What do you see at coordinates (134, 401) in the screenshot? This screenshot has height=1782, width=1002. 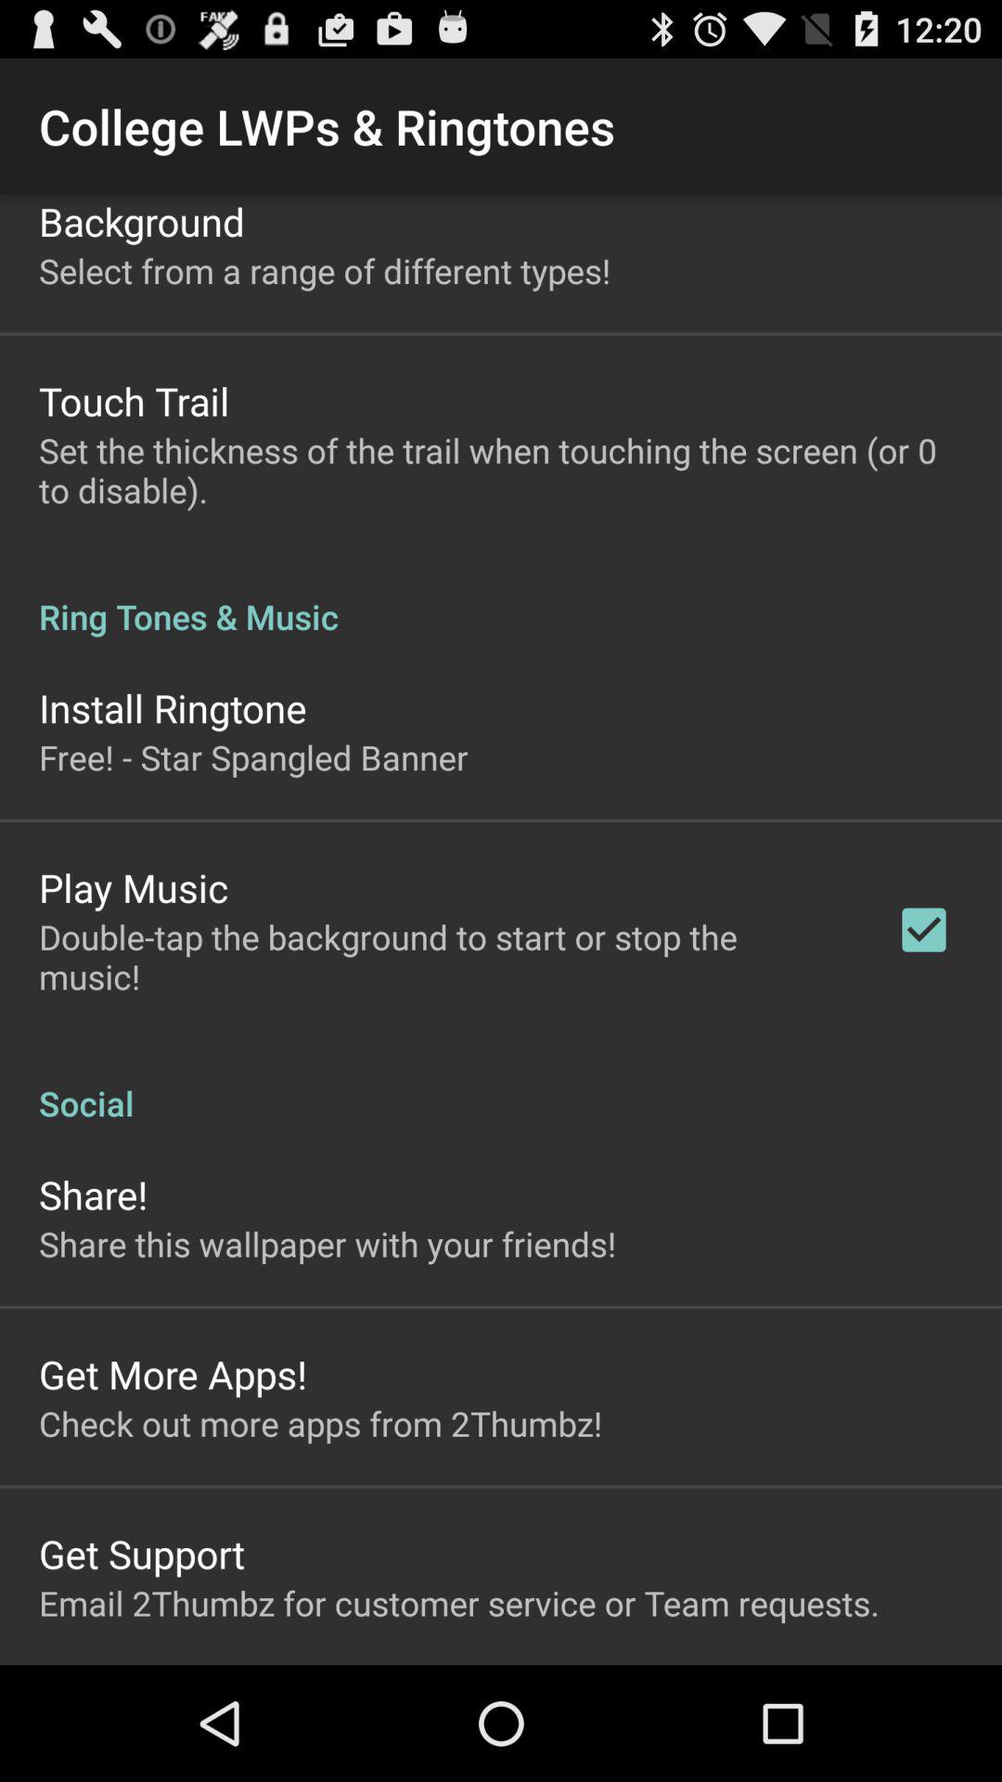 I see `scroll to touch trail` at bounding box center [134, 401].